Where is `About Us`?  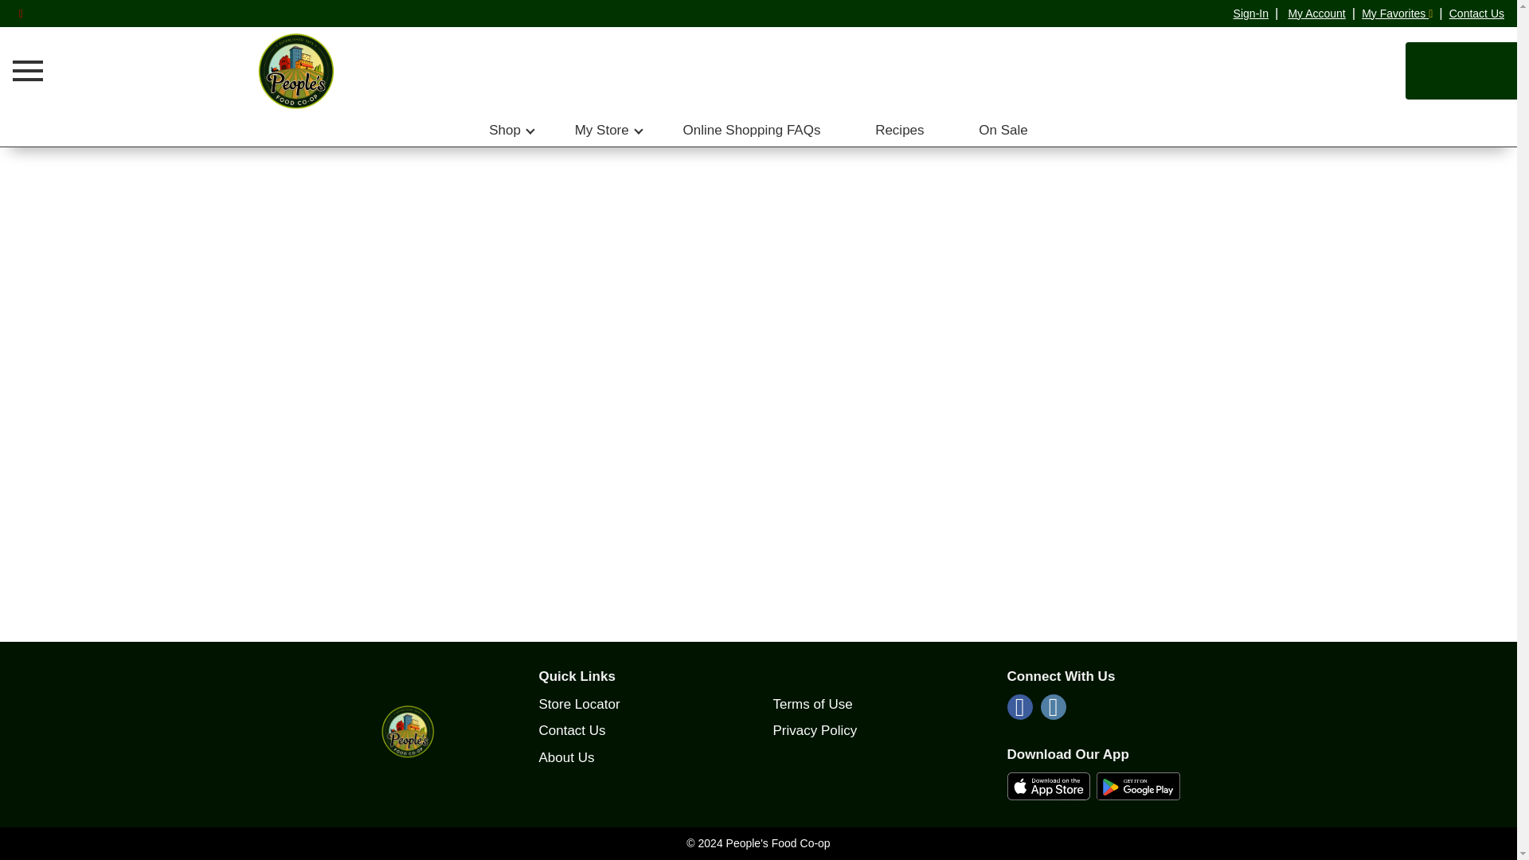
About Us is located at coordinates (565, 757).